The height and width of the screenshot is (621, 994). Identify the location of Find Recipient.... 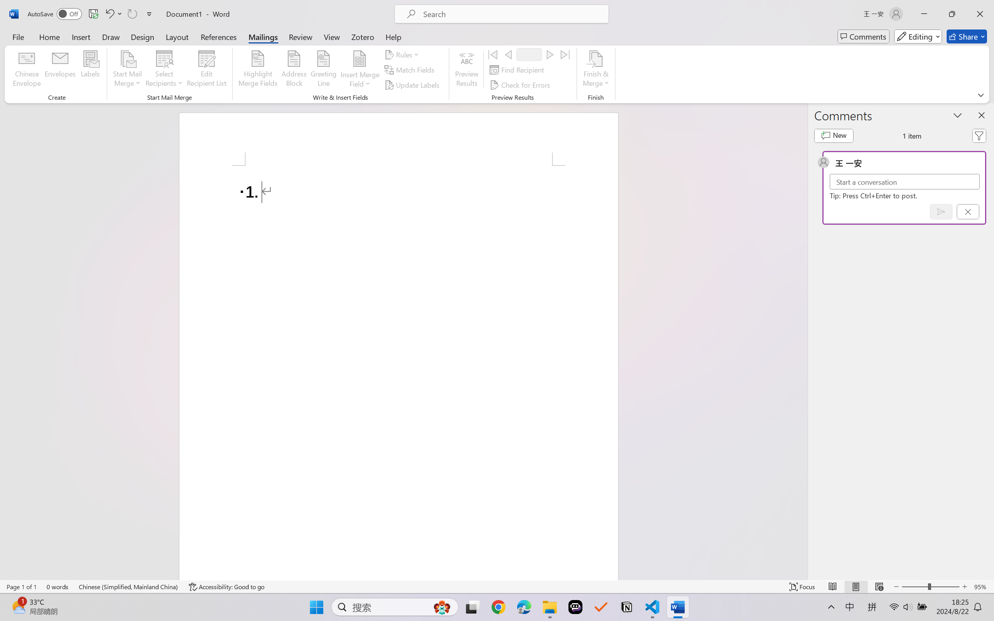
(518, 70).